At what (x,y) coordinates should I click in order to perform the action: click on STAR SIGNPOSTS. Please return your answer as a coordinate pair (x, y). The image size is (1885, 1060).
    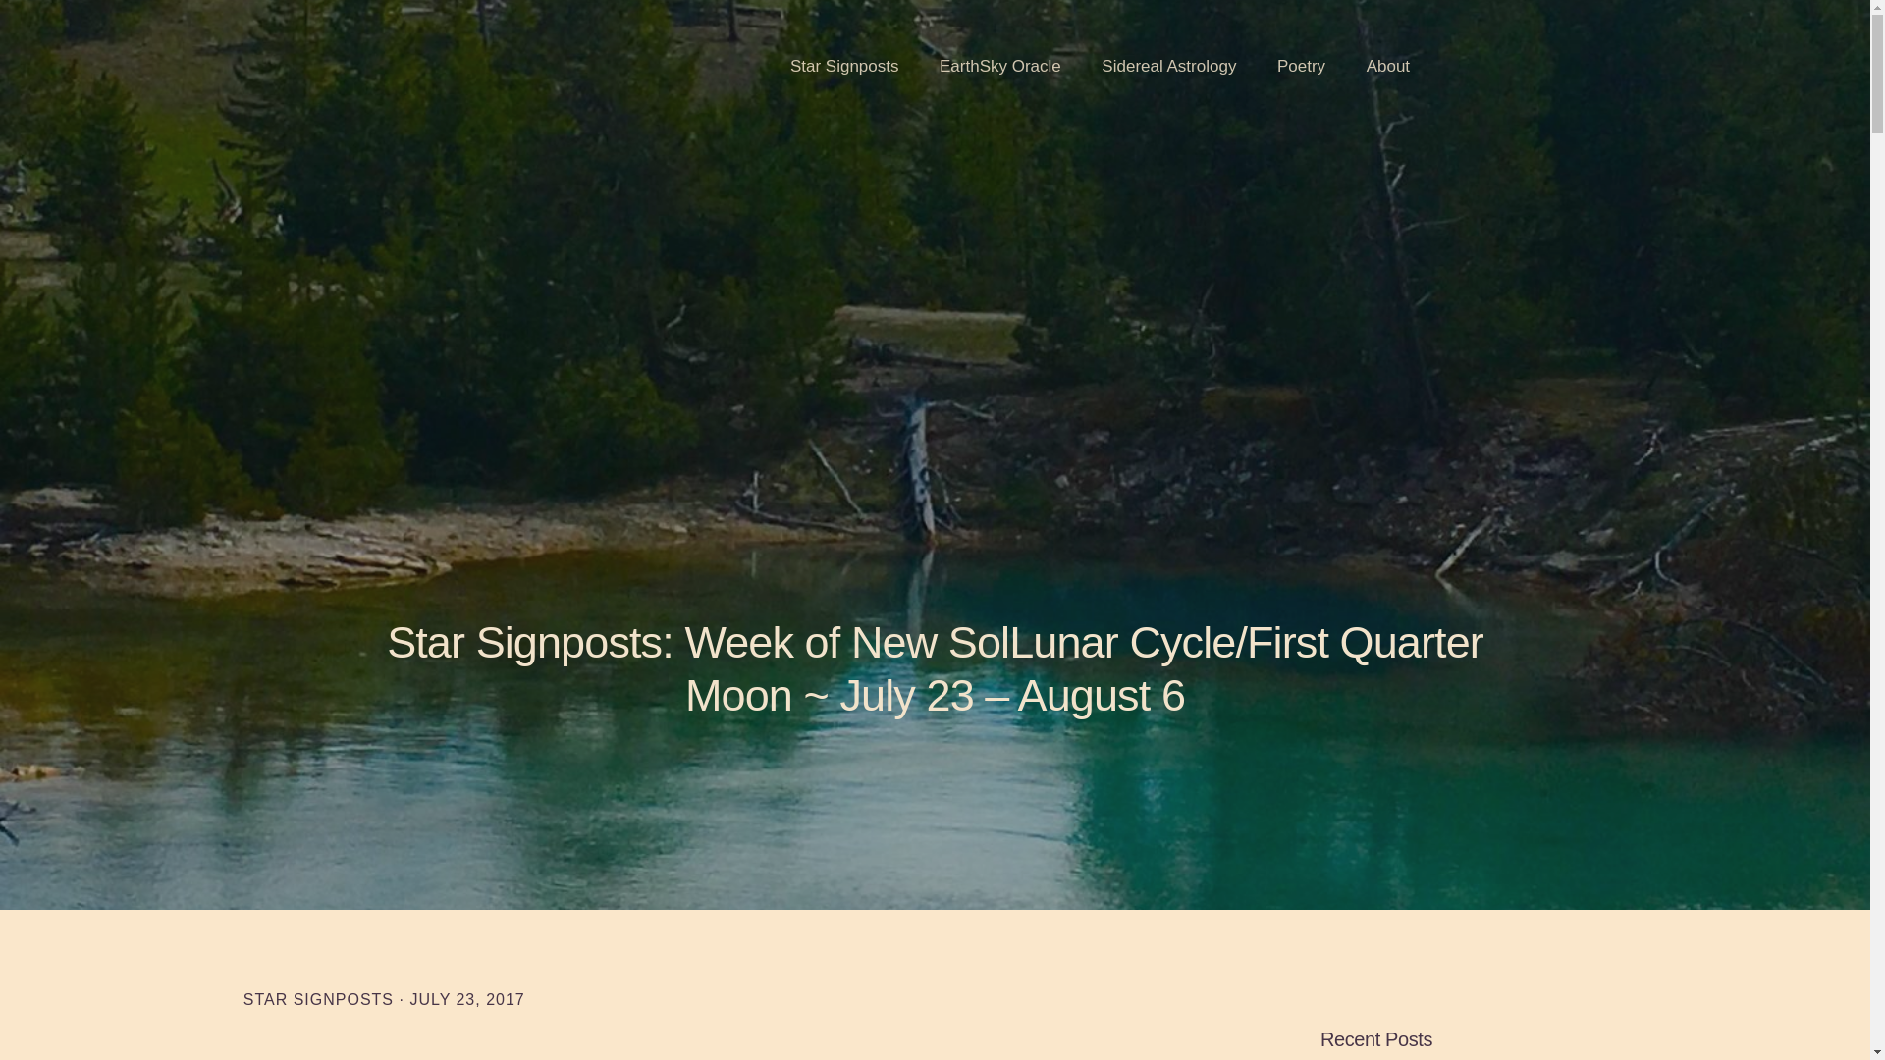
    Looking at the image, I should click on (318, 999).